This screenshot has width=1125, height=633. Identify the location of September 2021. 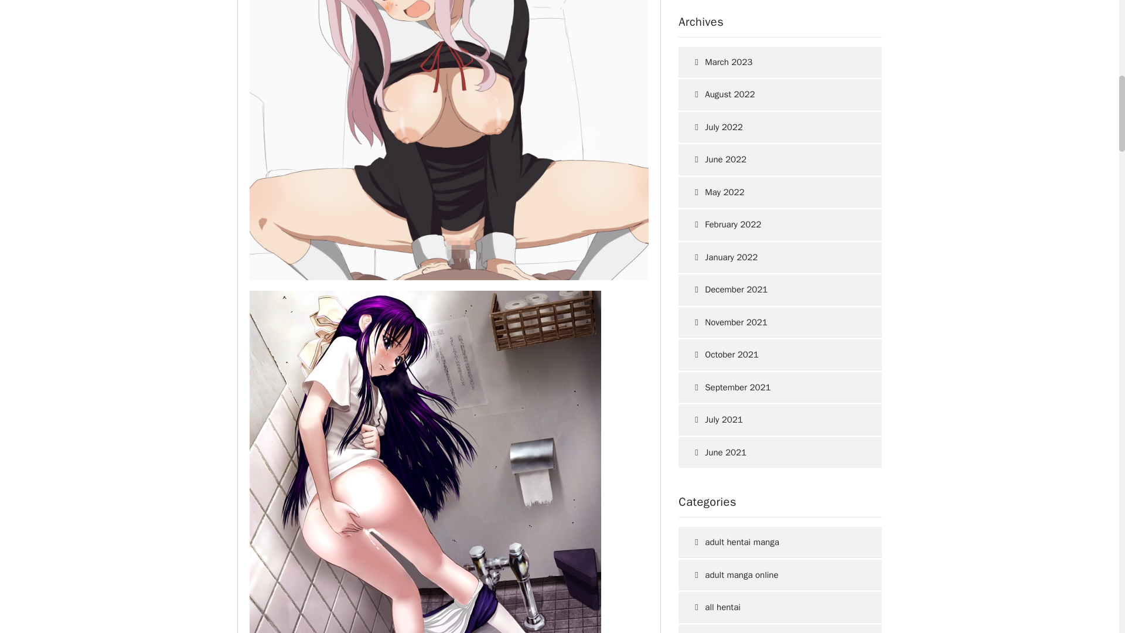
(775, 387).